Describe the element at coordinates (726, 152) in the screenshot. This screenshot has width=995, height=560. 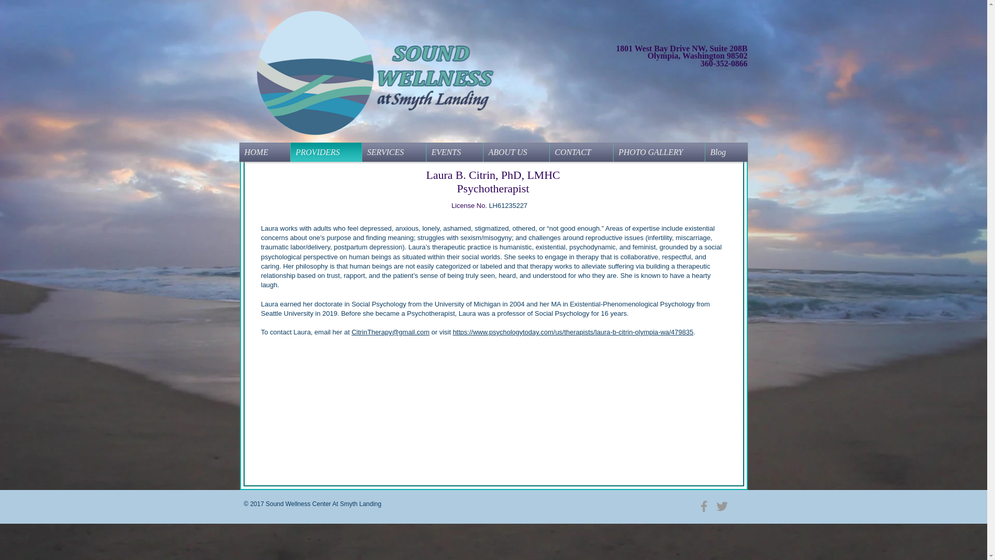
I see `Blog` at that location.